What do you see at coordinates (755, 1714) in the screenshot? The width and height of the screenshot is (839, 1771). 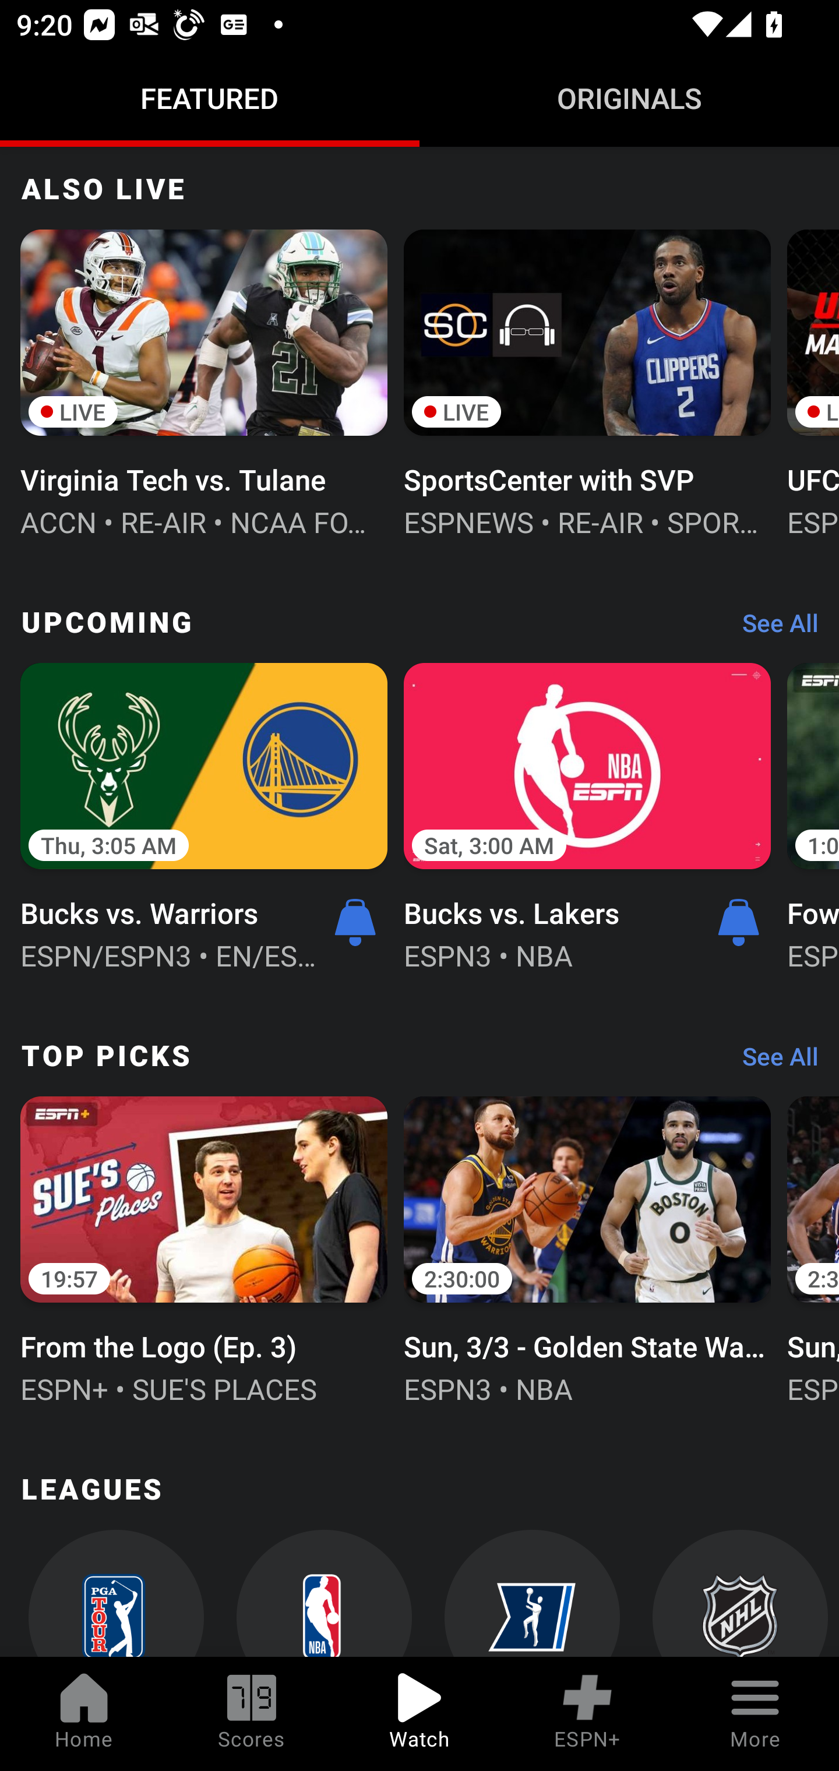 I see `More` at bounding box center [755, 1714].